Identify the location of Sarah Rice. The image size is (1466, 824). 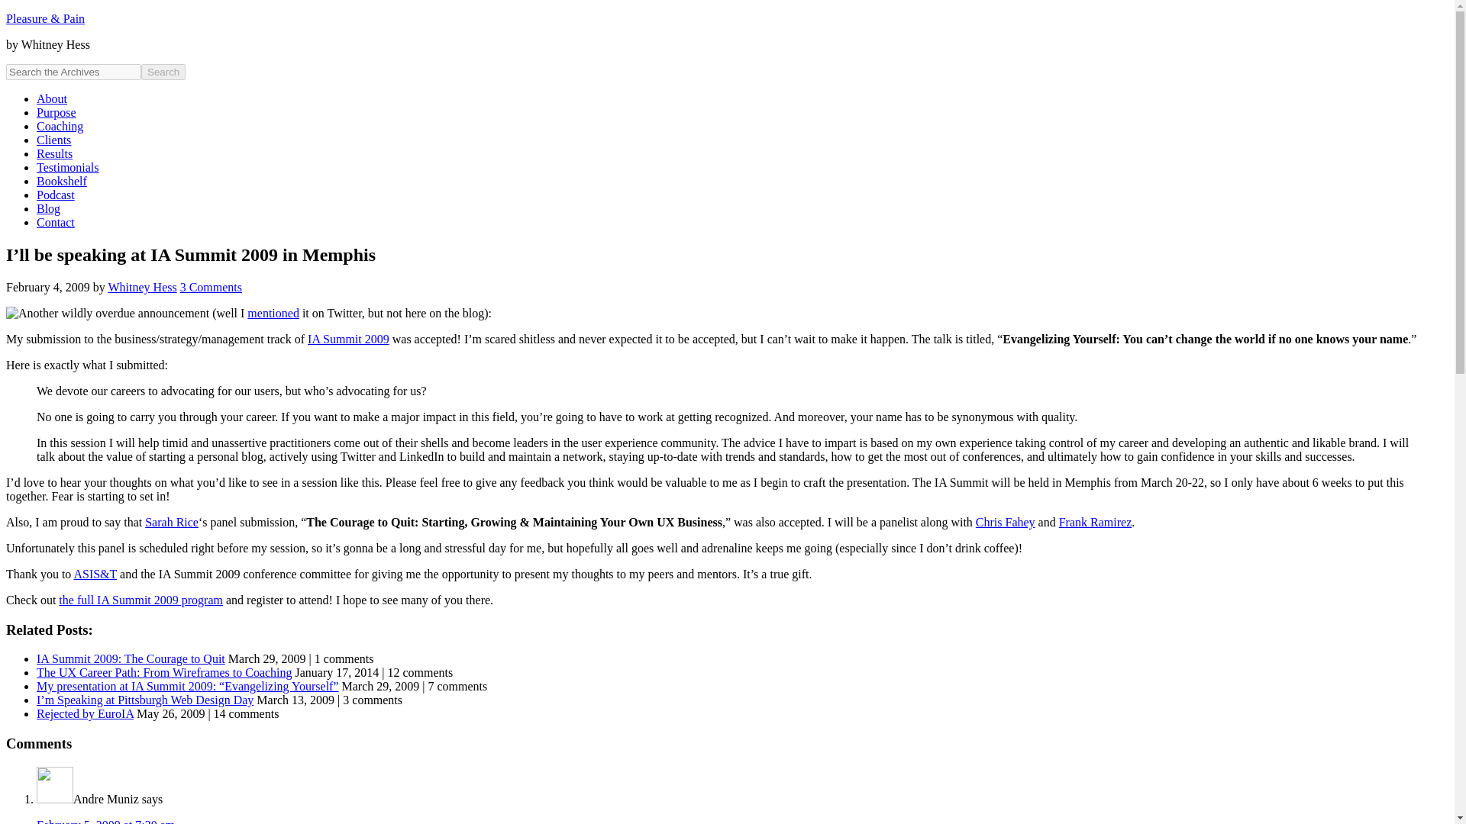
(171, 522).